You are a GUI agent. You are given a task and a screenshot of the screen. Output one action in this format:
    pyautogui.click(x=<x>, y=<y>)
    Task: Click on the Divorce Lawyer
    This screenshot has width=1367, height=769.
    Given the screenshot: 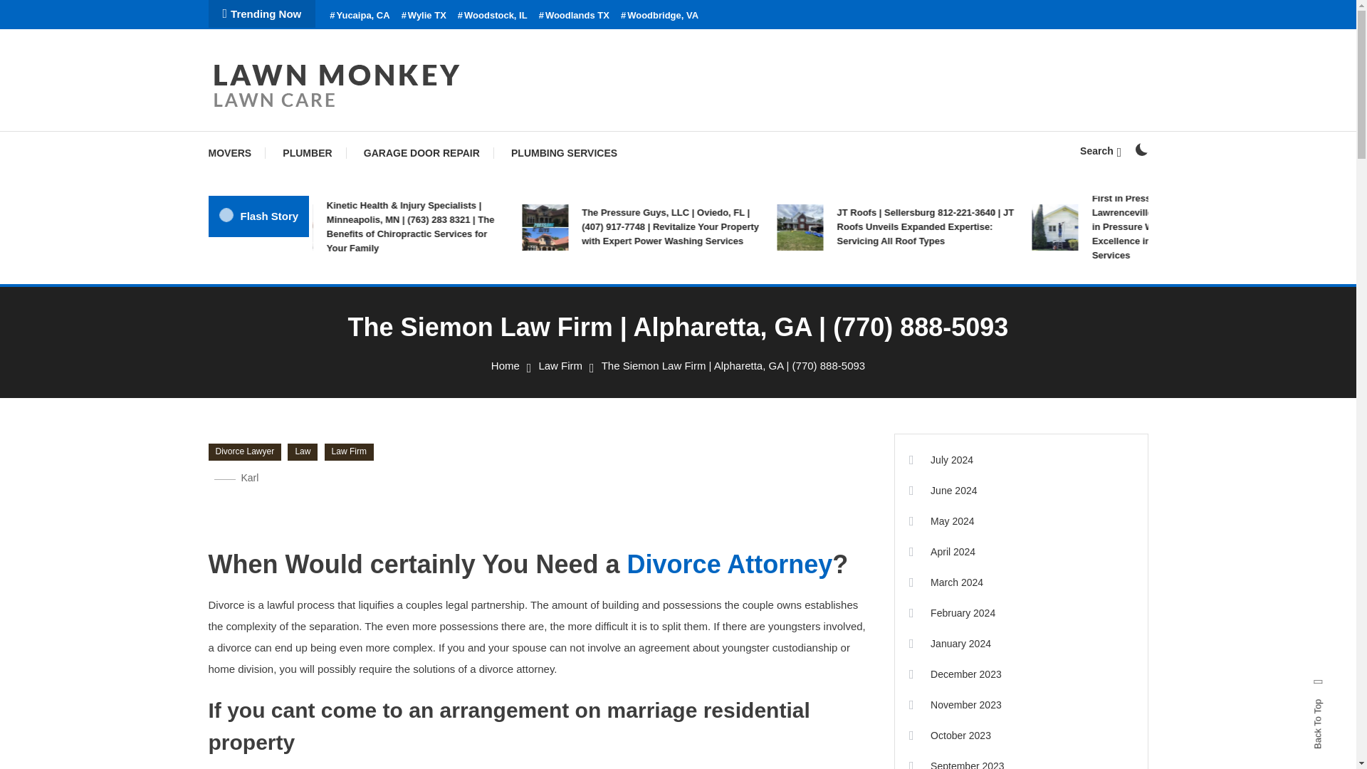 What is the action you would take?
    pyautogui.click(x=244, y=451)
    